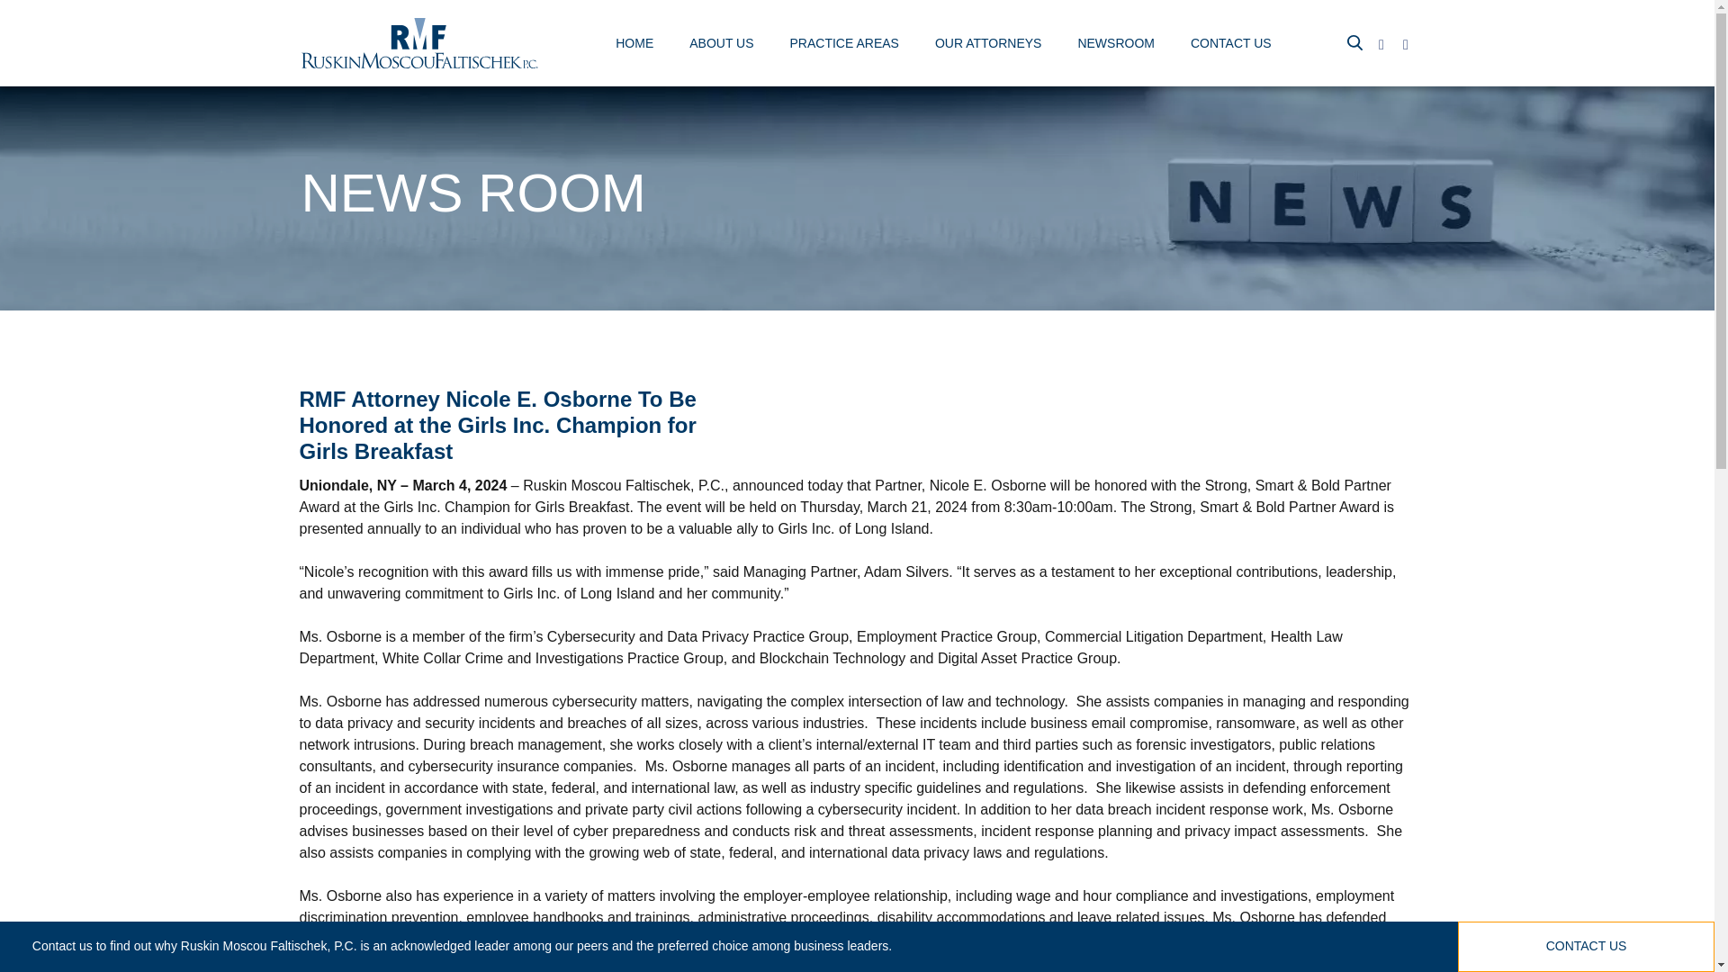 This screenshot has height=972, width=1728. I want to click on ABOUT US, so click(722, 45).